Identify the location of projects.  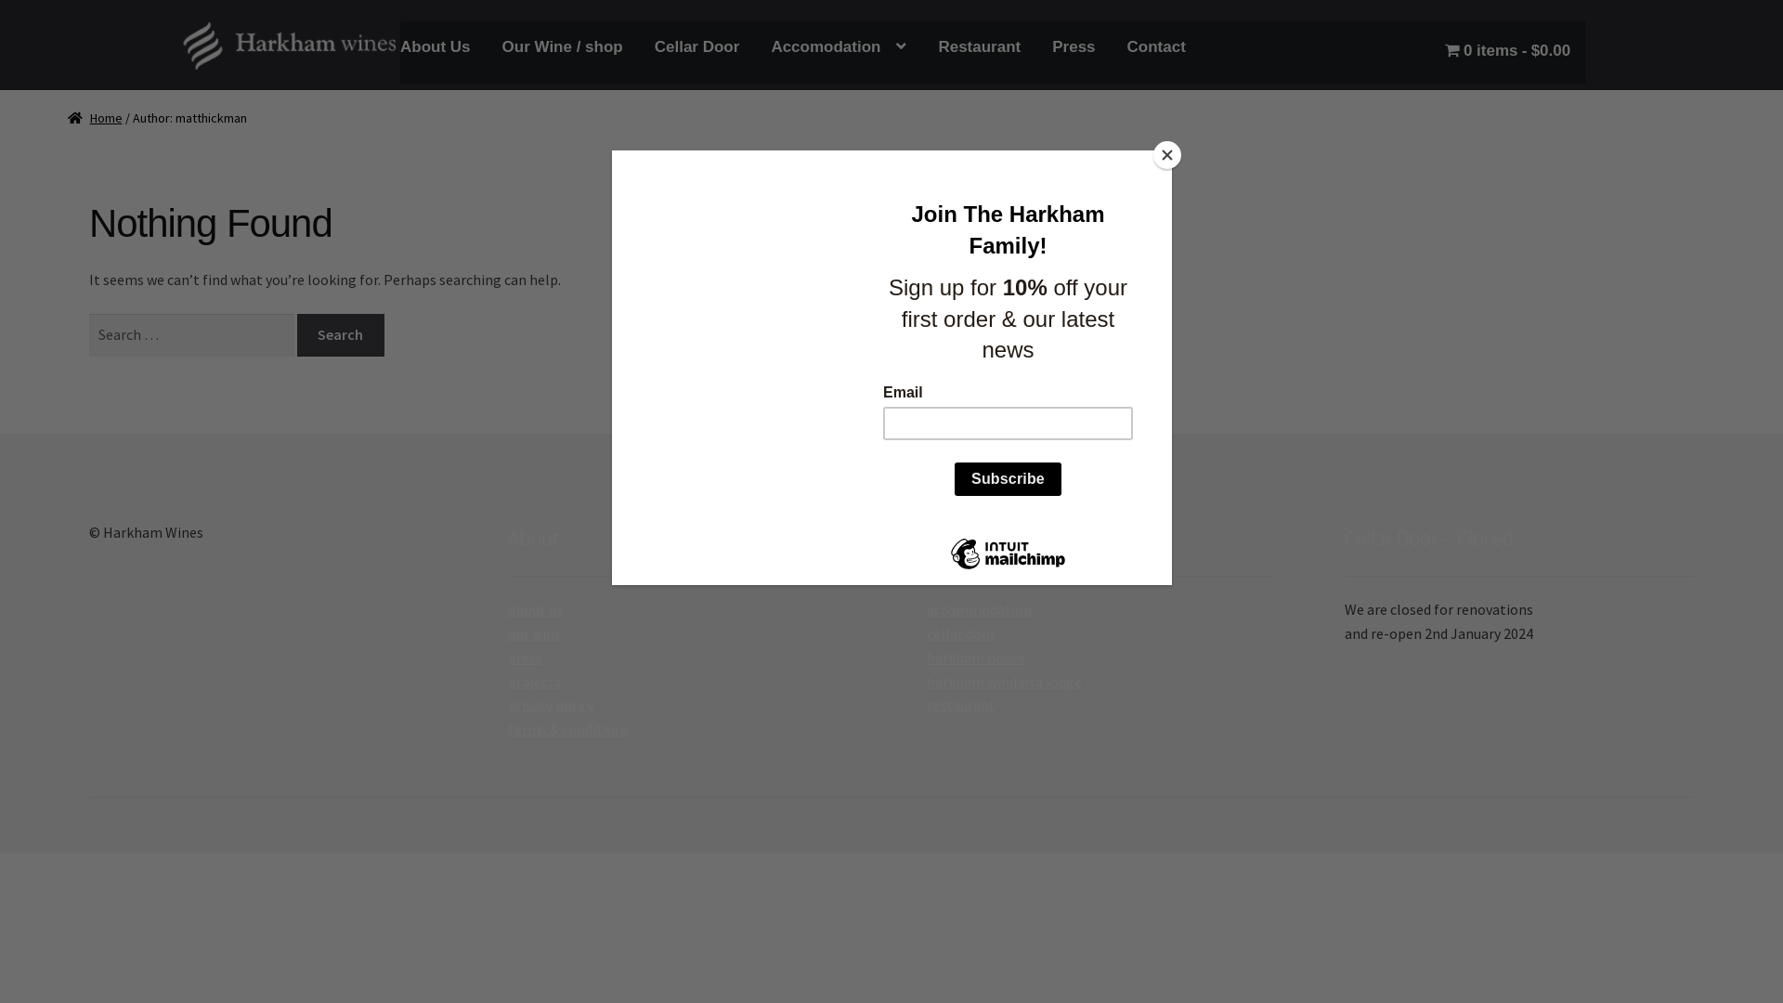
(535, 682).